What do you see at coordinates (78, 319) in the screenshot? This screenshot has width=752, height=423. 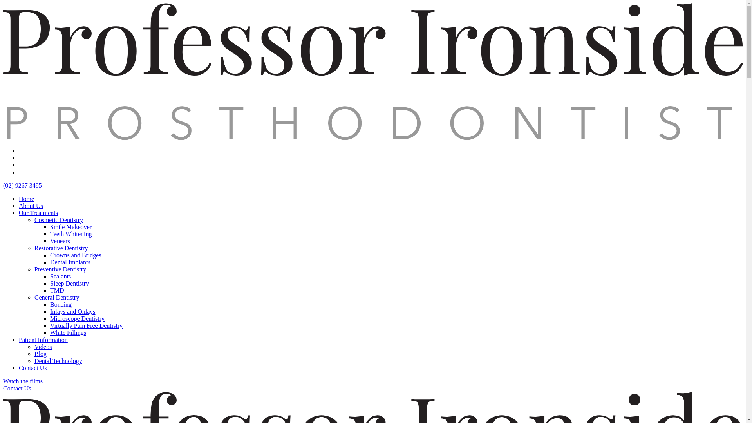 I see `Microscope Dentistry` at bounding box center [78, 319].